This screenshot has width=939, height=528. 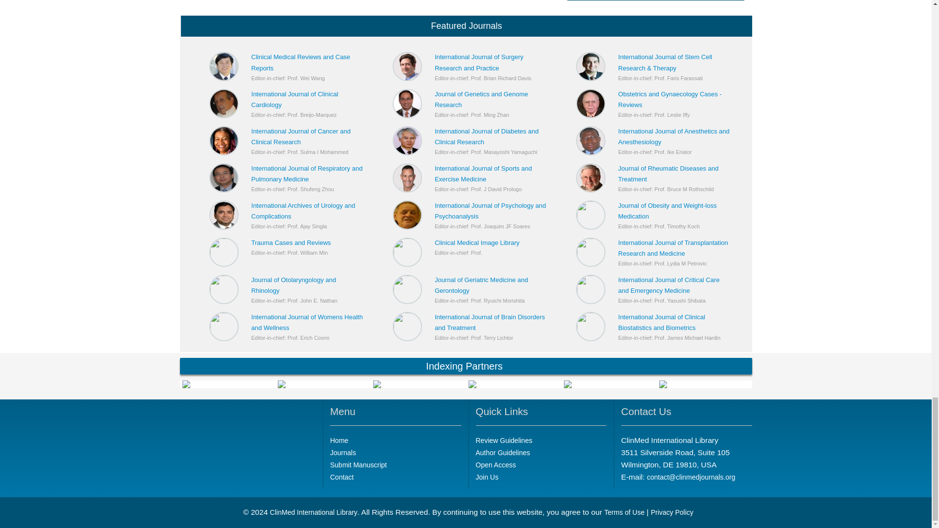 What do you see at coordinates (673, 137) in the screenshot?
I see `International Journal of Anesthetics and Anesthesiology` at bounding box center [673, 137].